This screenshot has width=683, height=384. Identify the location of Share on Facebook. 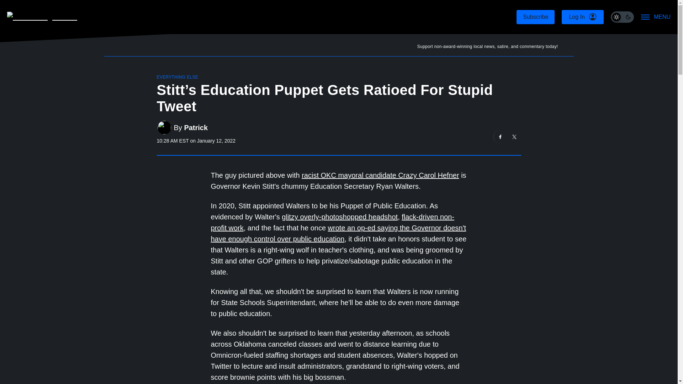
(501, 137).